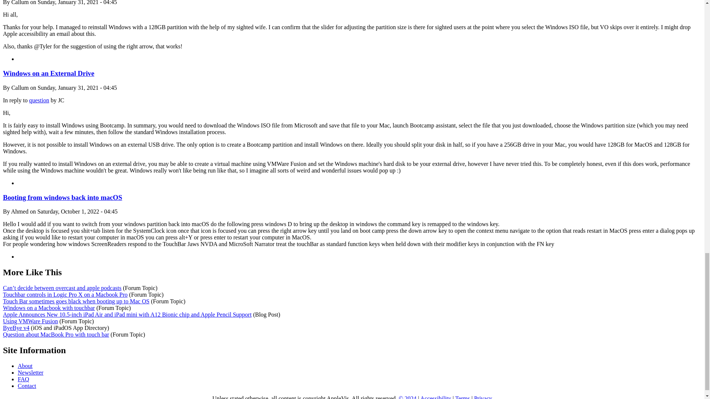  What do you see at coordinates (25, 366) in the screenshot?
I see `About` at bounding box center [25, 366].